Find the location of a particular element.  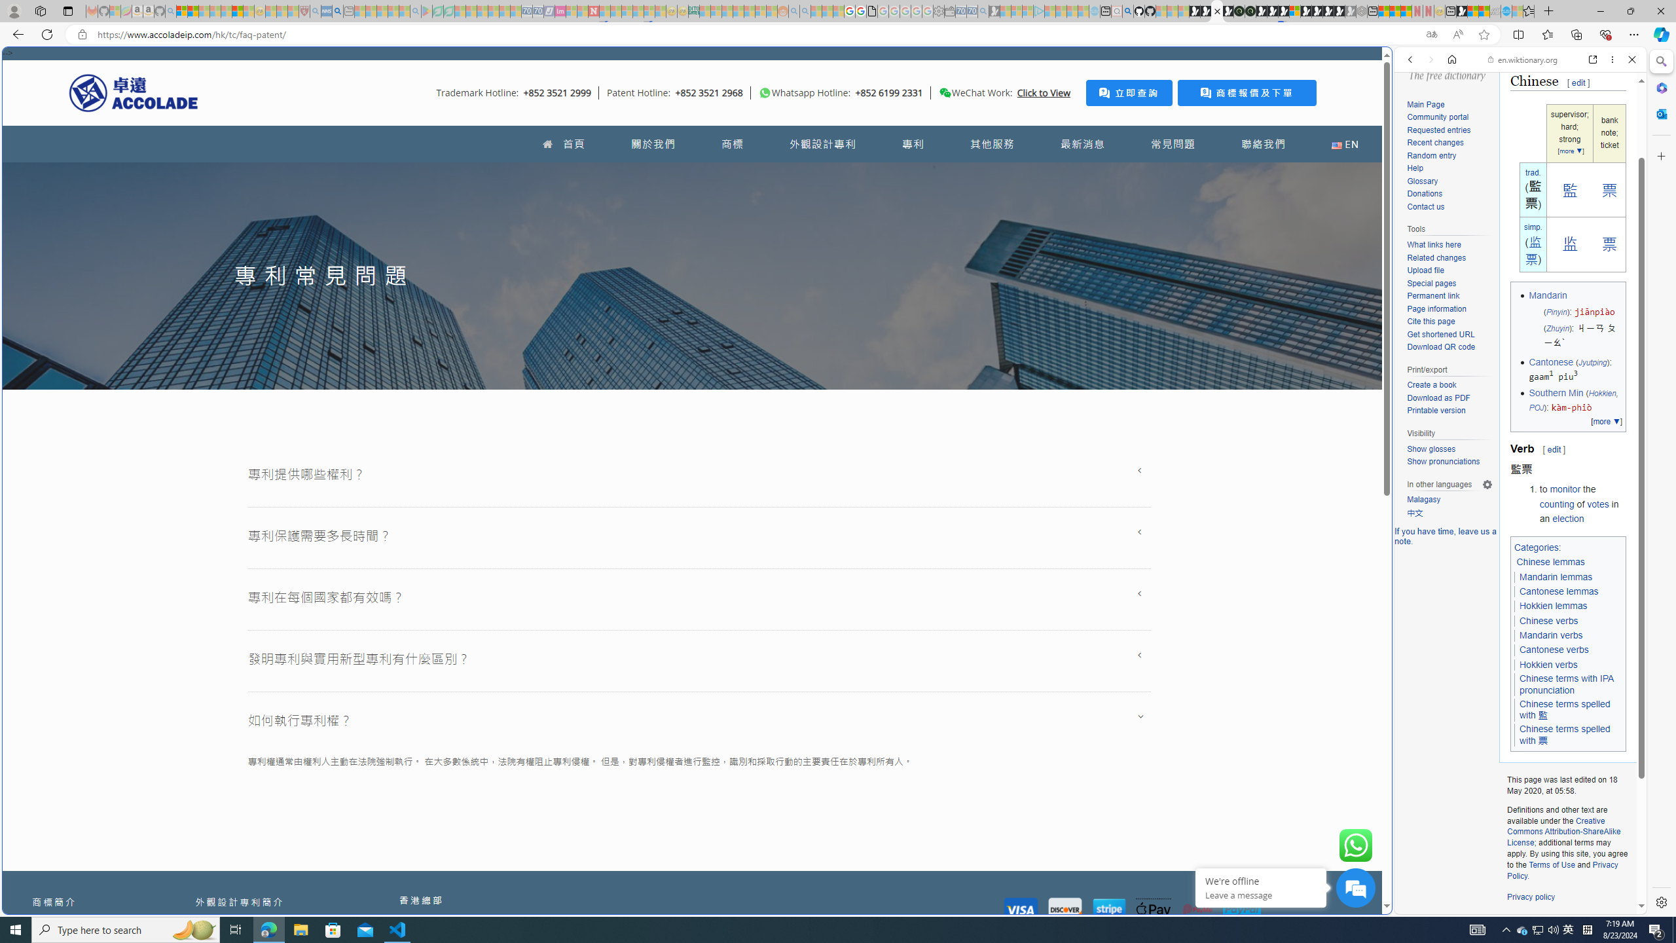

monitor is located at coordinates (1565, 489).